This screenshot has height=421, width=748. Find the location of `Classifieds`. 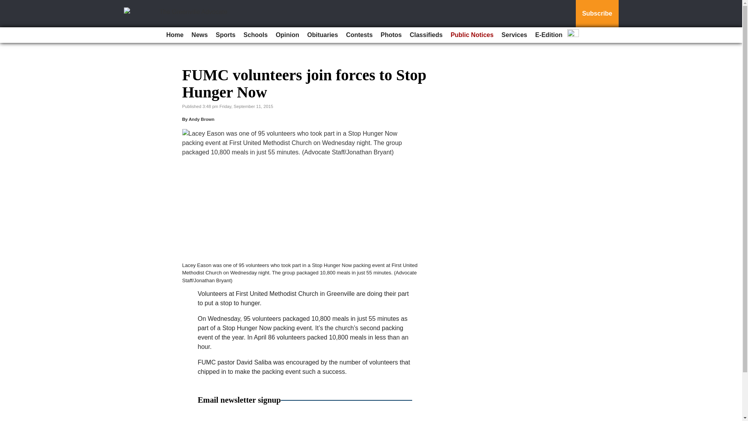

Classifieds is located at coordinates (426, 35).